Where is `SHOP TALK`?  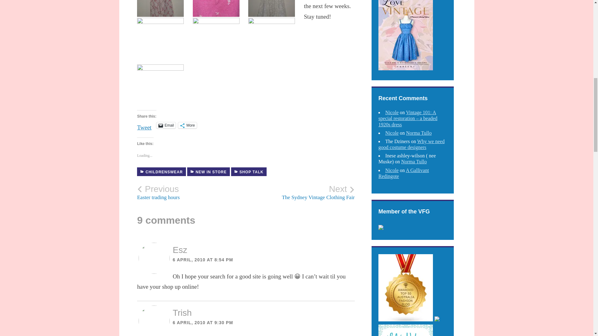
SHOP TALK is located at coordinates (249, 171).